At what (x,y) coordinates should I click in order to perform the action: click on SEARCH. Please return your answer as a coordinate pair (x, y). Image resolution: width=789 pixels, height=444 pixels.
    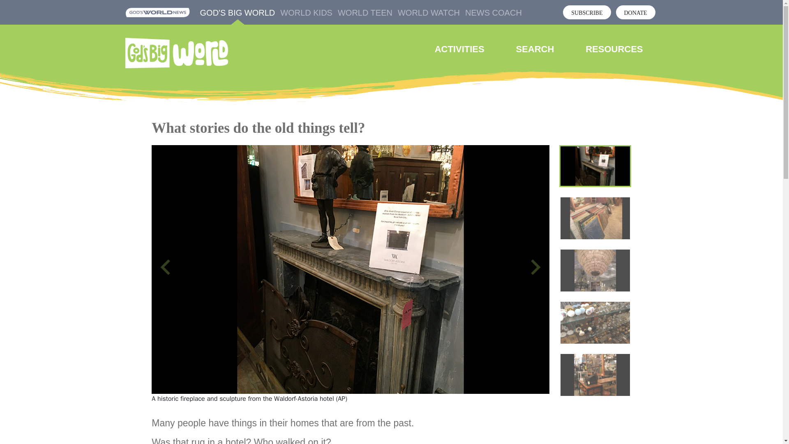
    Looking at the image, I should click on (535, 49).